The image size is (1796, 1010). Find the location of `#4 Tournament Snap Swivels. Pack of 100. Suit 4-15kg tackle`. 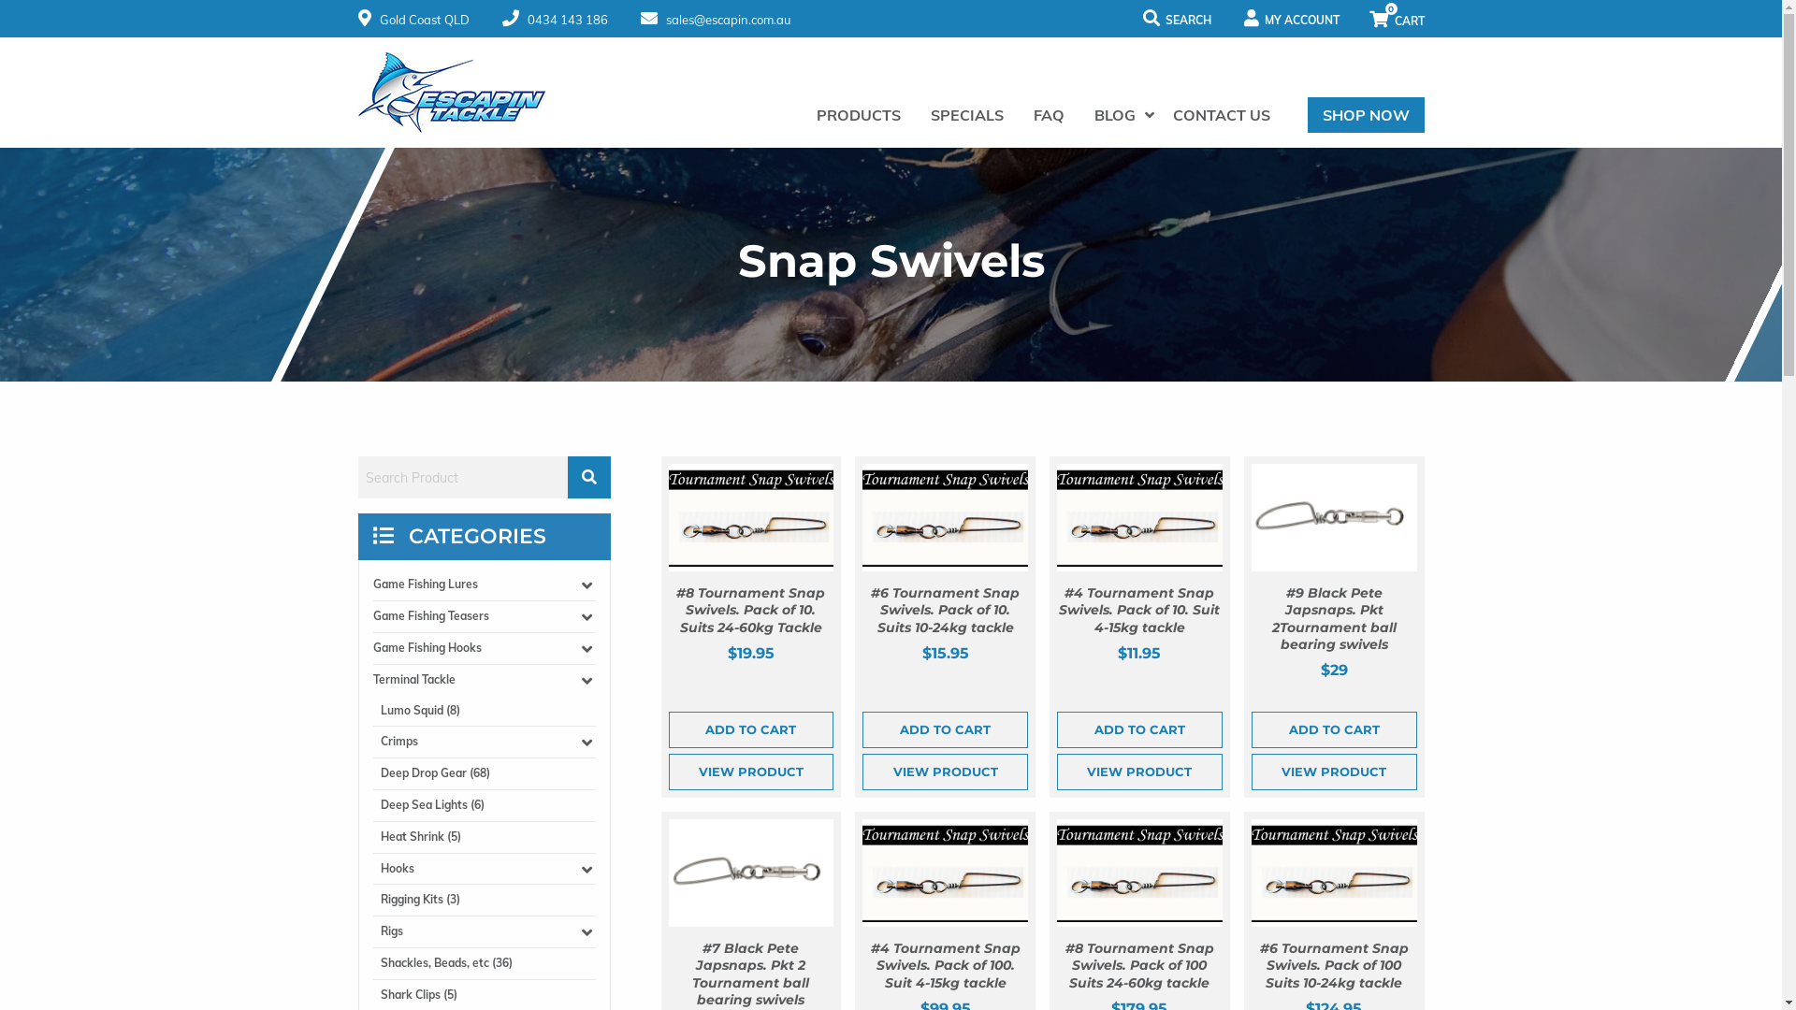

#4 Tournament Snap Swivels. Pack of 100. Suit 4-15kg tackle is located at coordinates (945, 965).